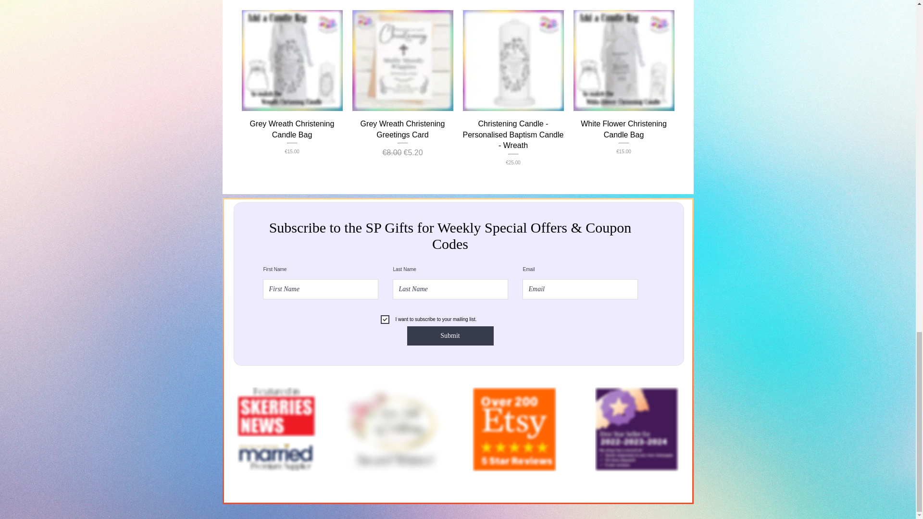  Describe the element at coordinates (395, 429) in the screenshot. I see `Screenshot 2024-07-03 at 19.20.53.png` at that location.